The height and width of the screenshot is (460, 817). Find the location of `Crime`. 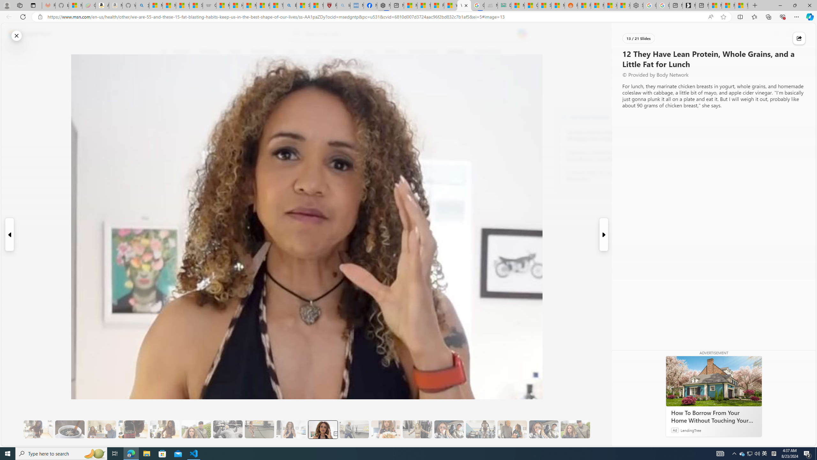

Crime is located at coordinates (369, 52).